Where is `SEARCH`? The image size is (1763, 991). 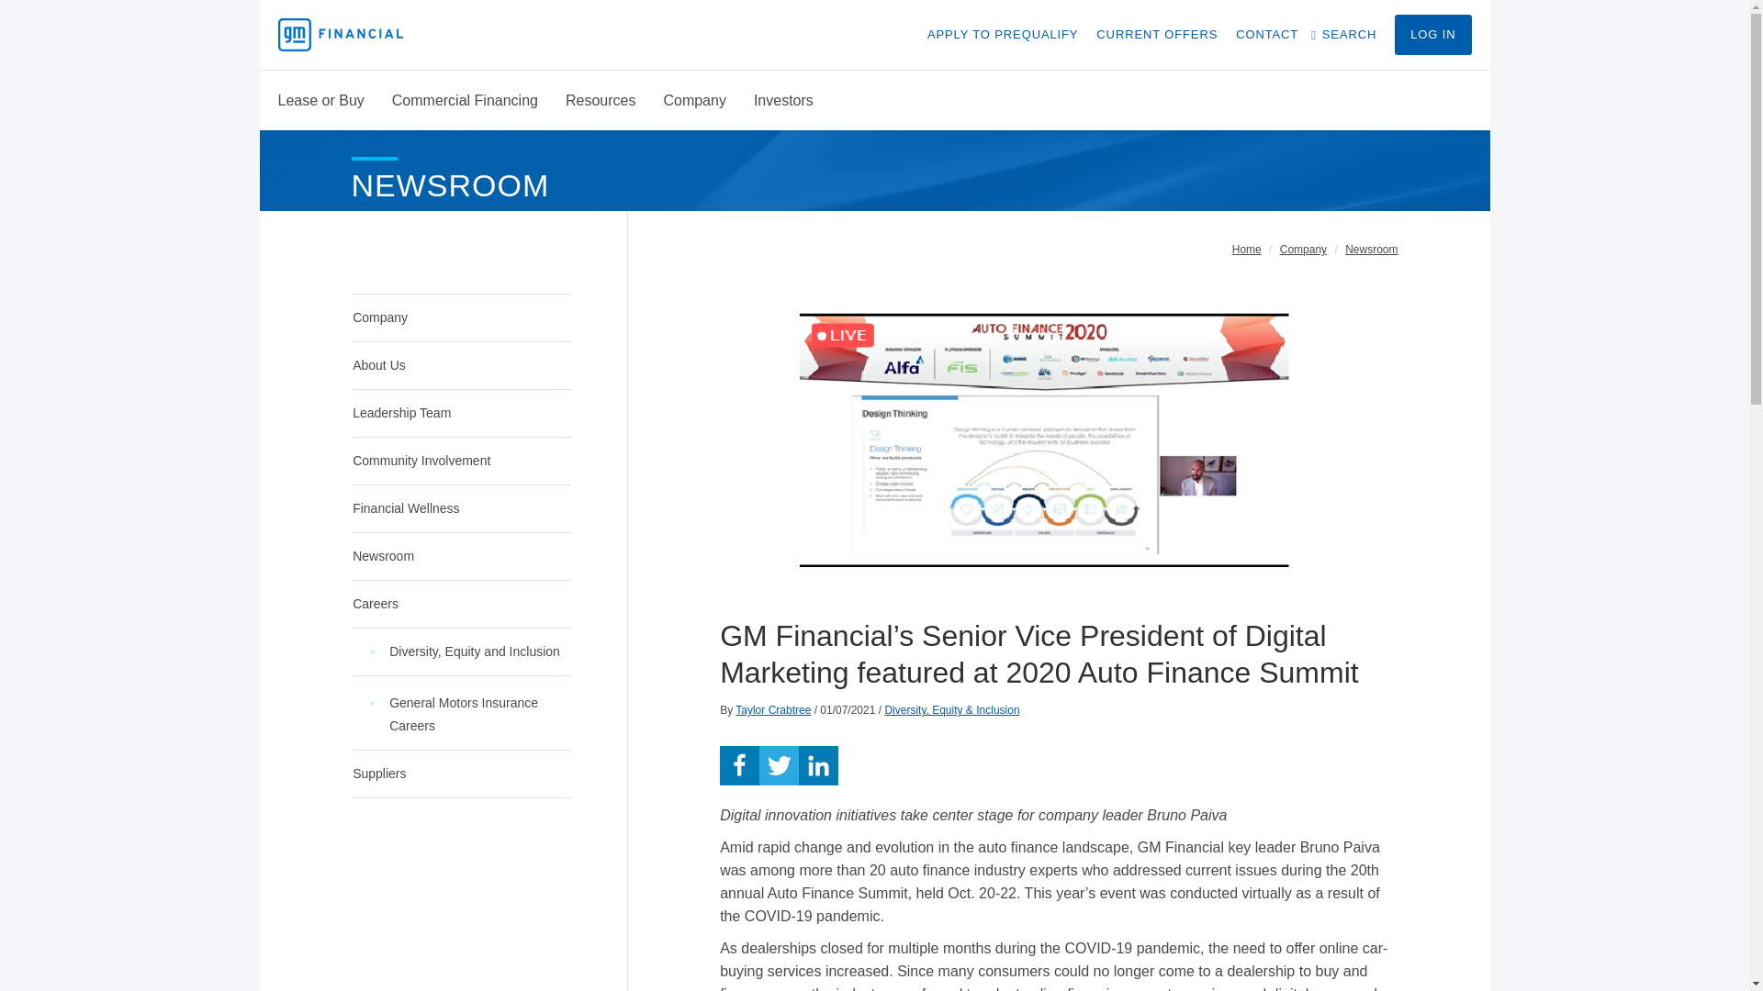 SEARCH is located at coordinates (1346, 35).